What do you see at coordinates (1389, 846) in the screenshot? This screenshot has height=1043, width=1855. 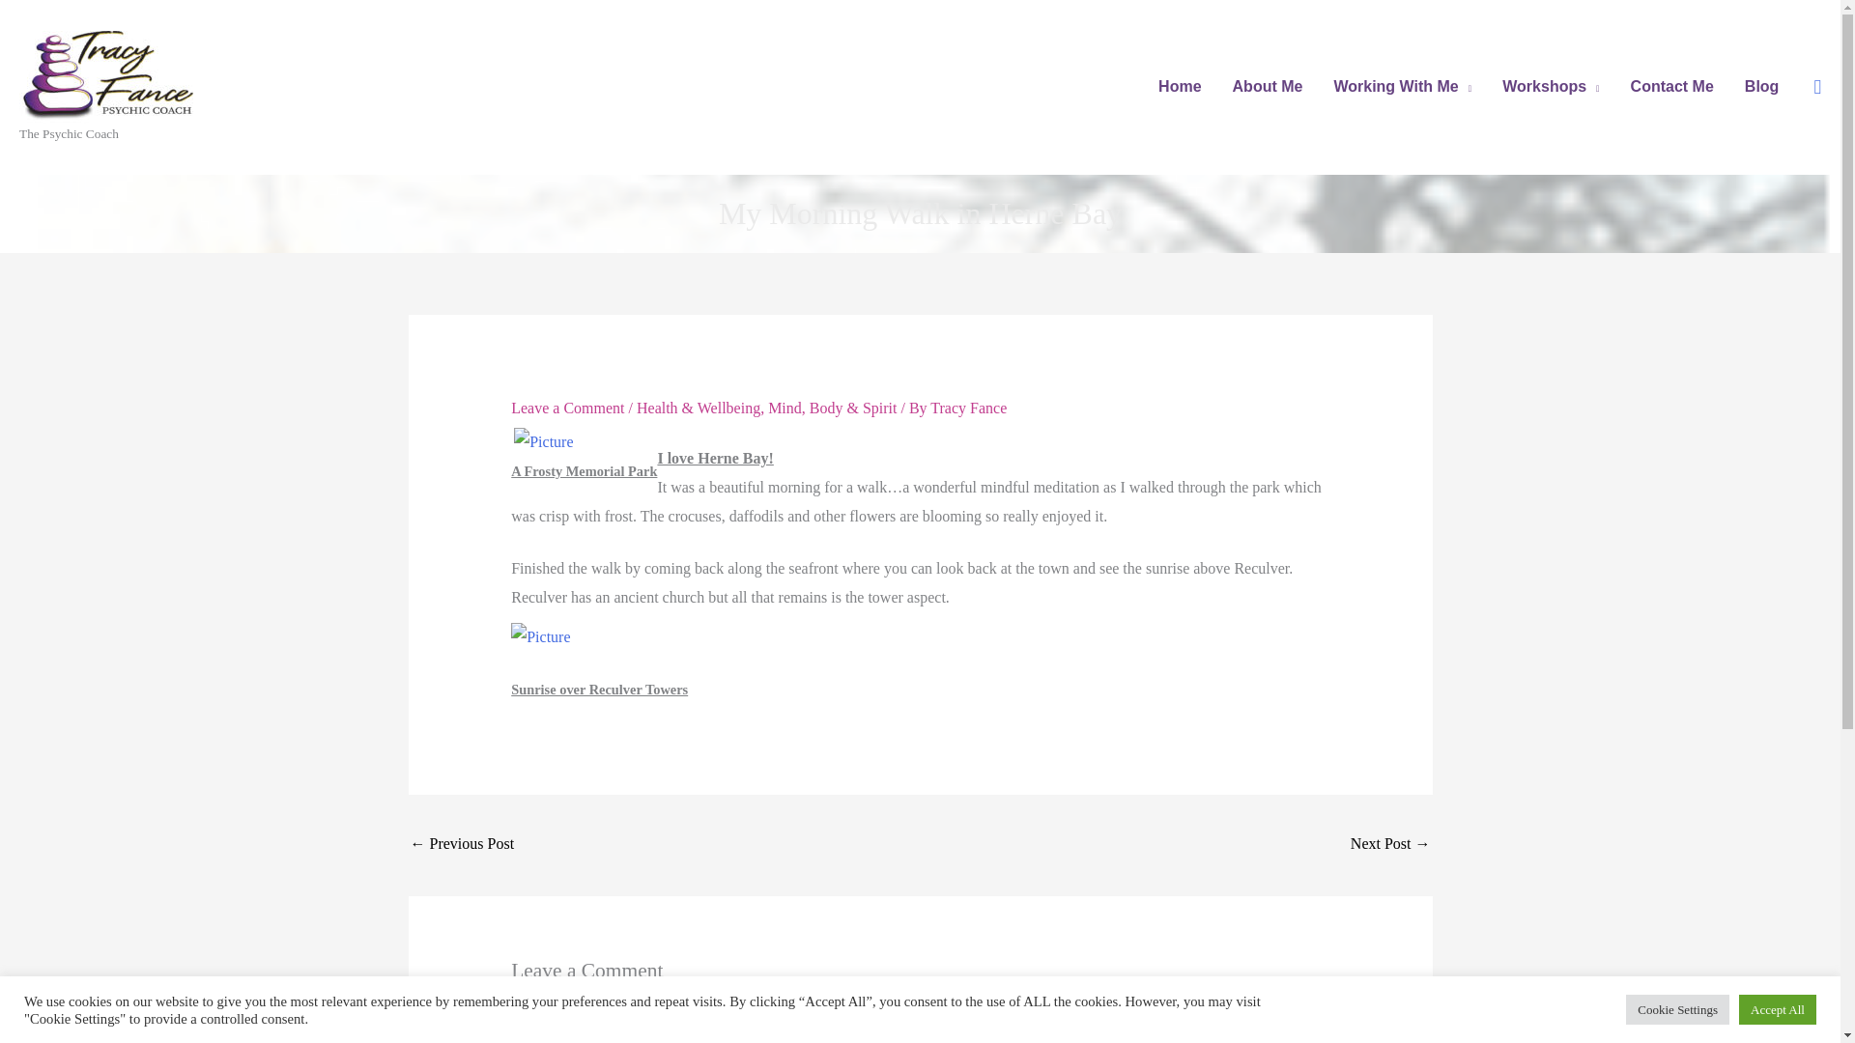 I see `How Our View of Self is Distorted` at bounding box center [1389, 846].